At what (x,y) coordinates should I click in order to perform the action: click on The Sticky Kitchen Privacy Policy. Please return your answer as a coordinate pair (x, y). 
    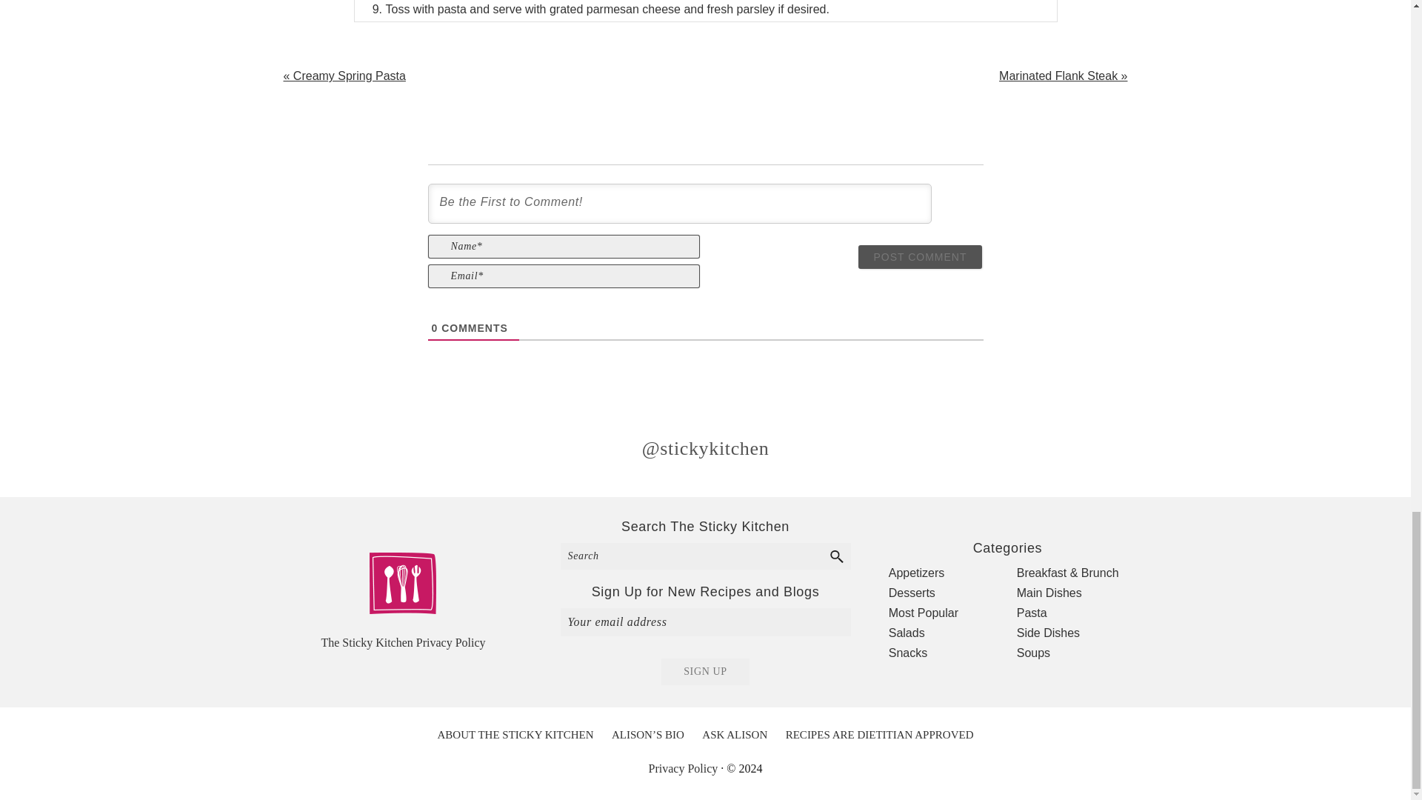
    Looking at the image, I should click on (403, 641).